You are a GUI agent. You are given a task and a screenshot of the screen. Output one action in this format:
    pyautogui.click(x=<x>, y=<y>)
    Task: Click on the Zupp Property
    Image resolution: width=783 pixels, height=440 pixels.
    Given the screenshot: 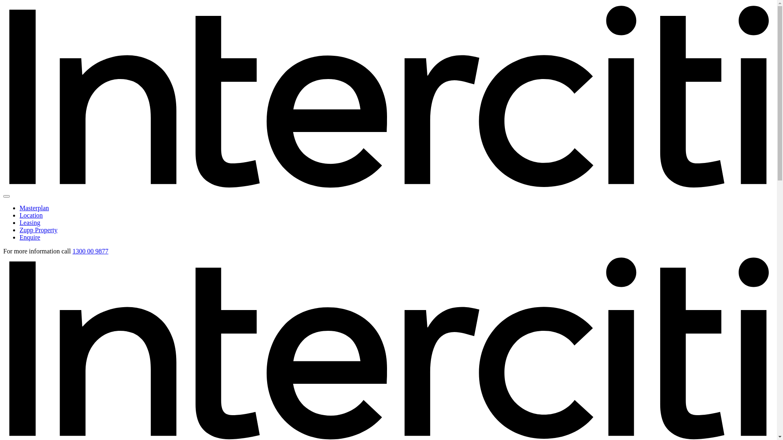 What is the action you would take?
    pyautogui.click(x=38, y=230)
    